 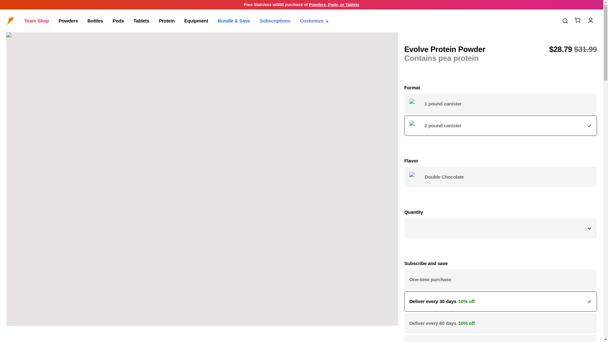 I want to click on Protein, so click(x=167, y=21).